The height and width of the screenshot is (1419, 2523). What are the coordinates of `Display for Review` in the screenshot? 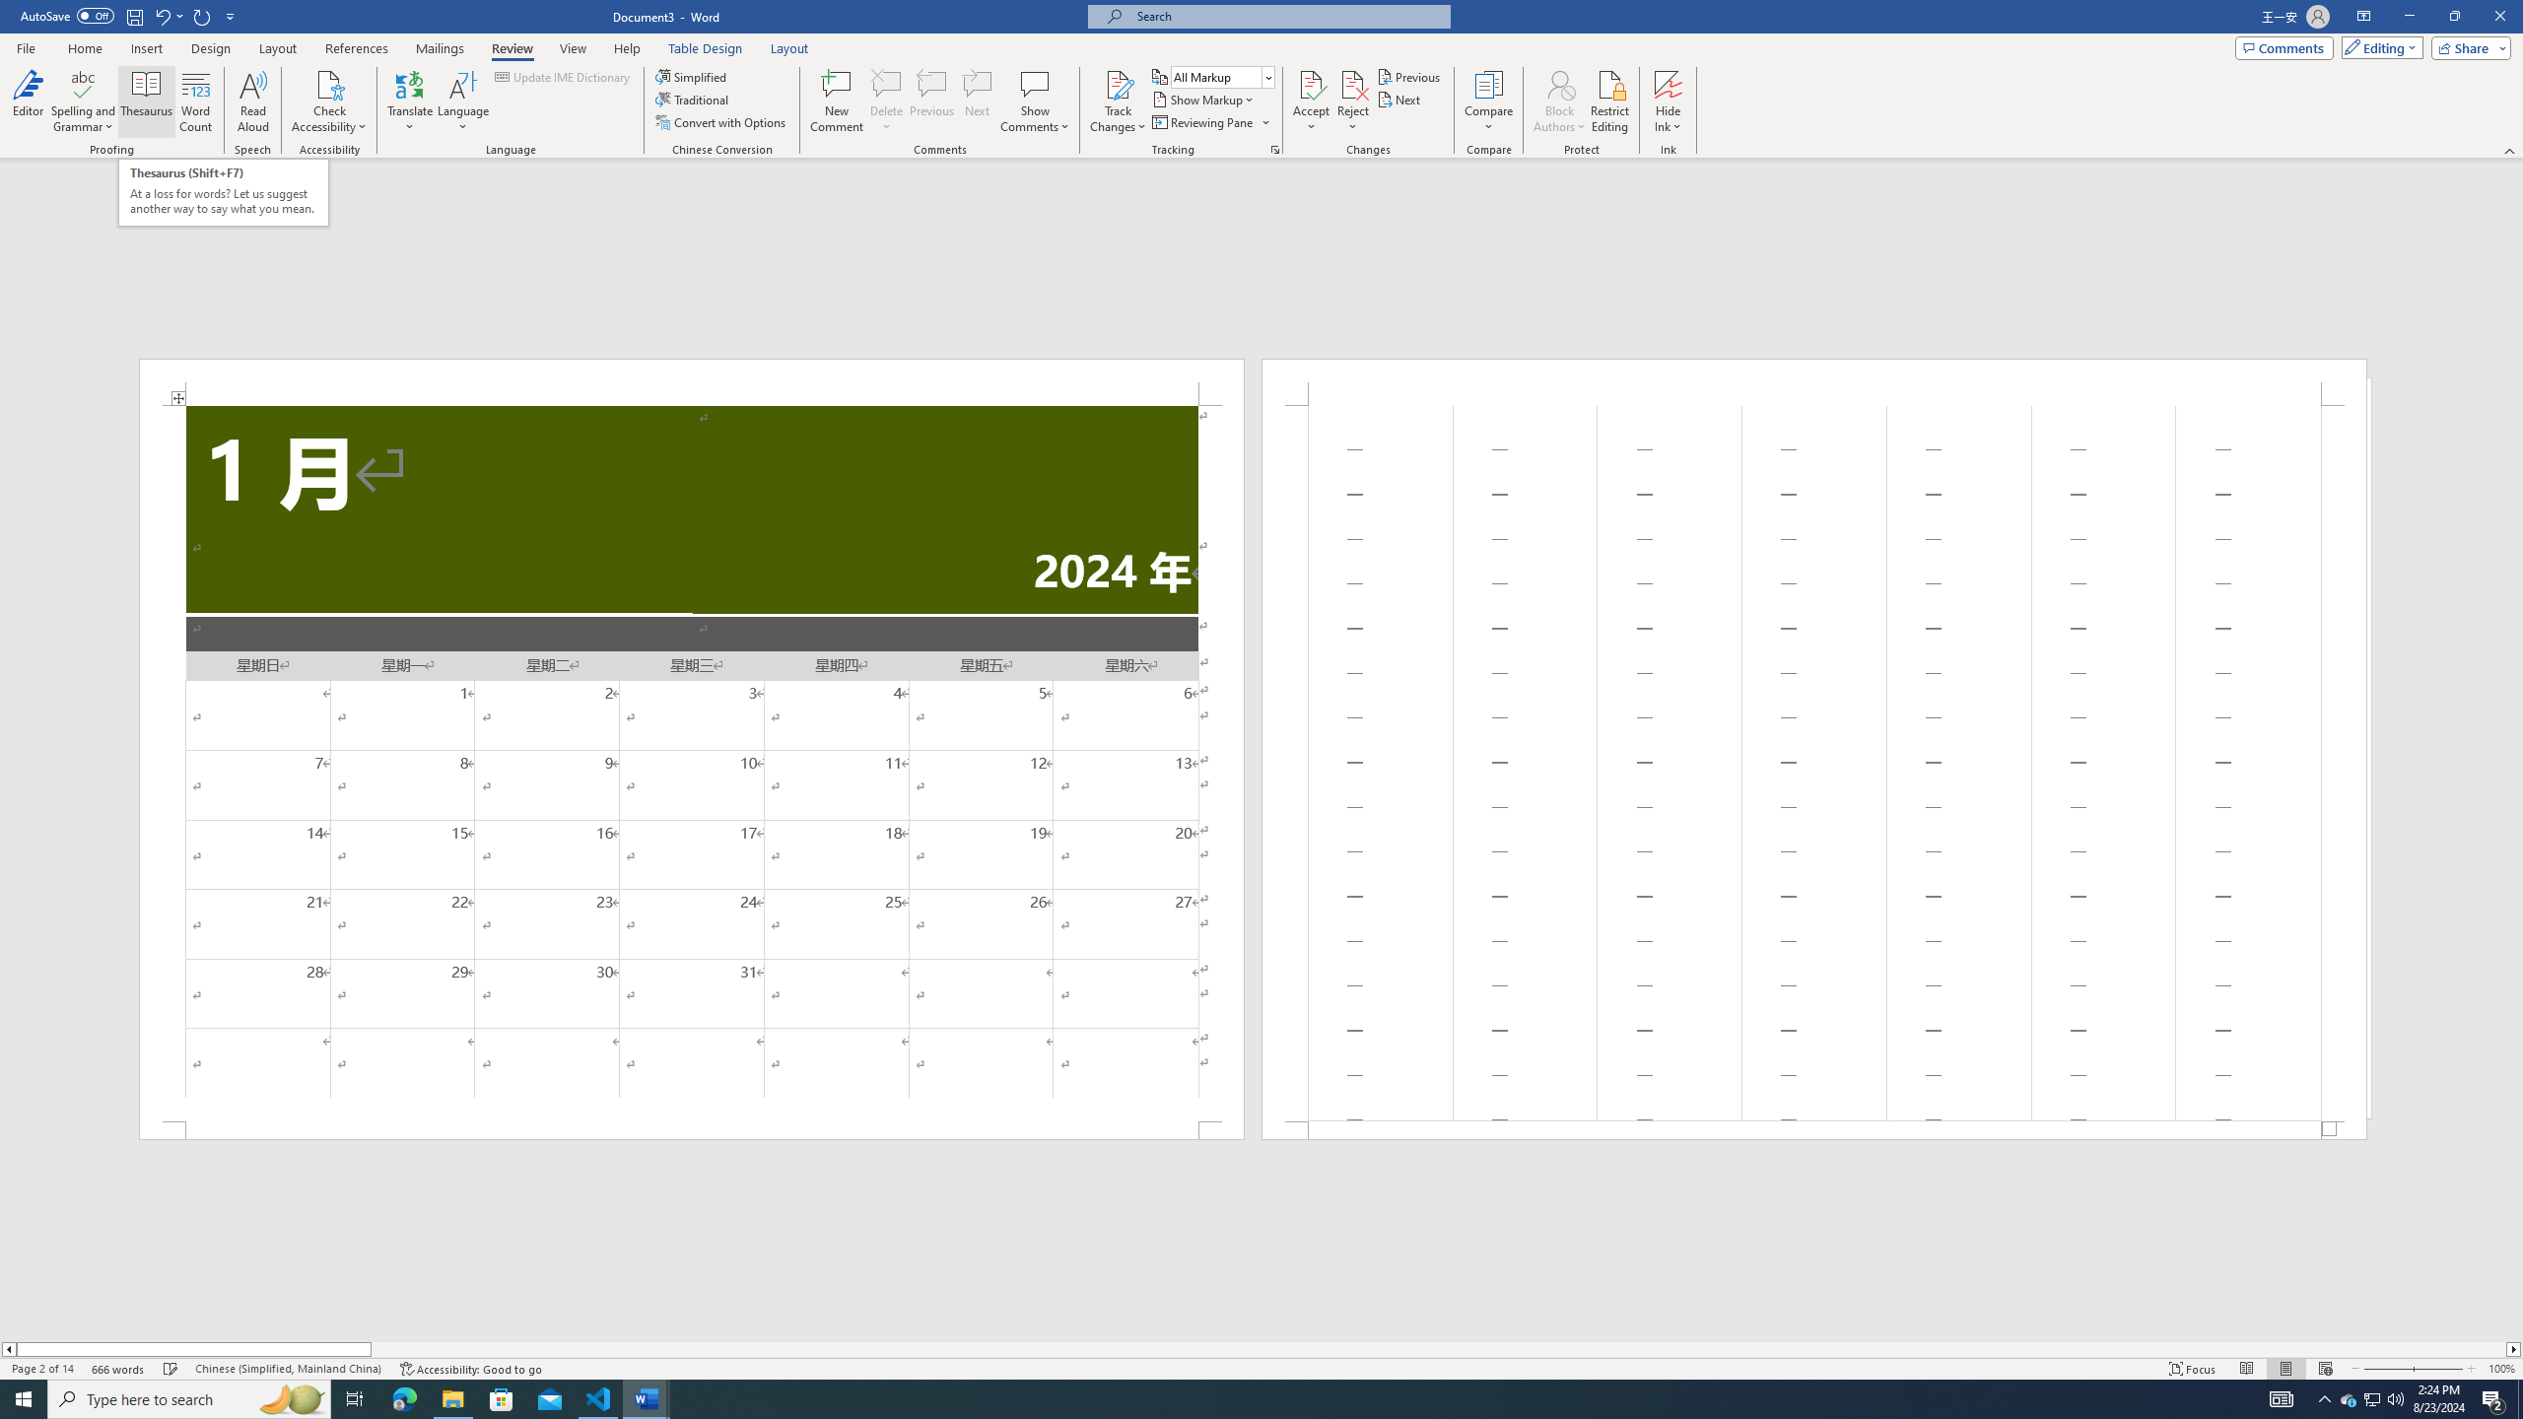 It's located at (1222, 77).